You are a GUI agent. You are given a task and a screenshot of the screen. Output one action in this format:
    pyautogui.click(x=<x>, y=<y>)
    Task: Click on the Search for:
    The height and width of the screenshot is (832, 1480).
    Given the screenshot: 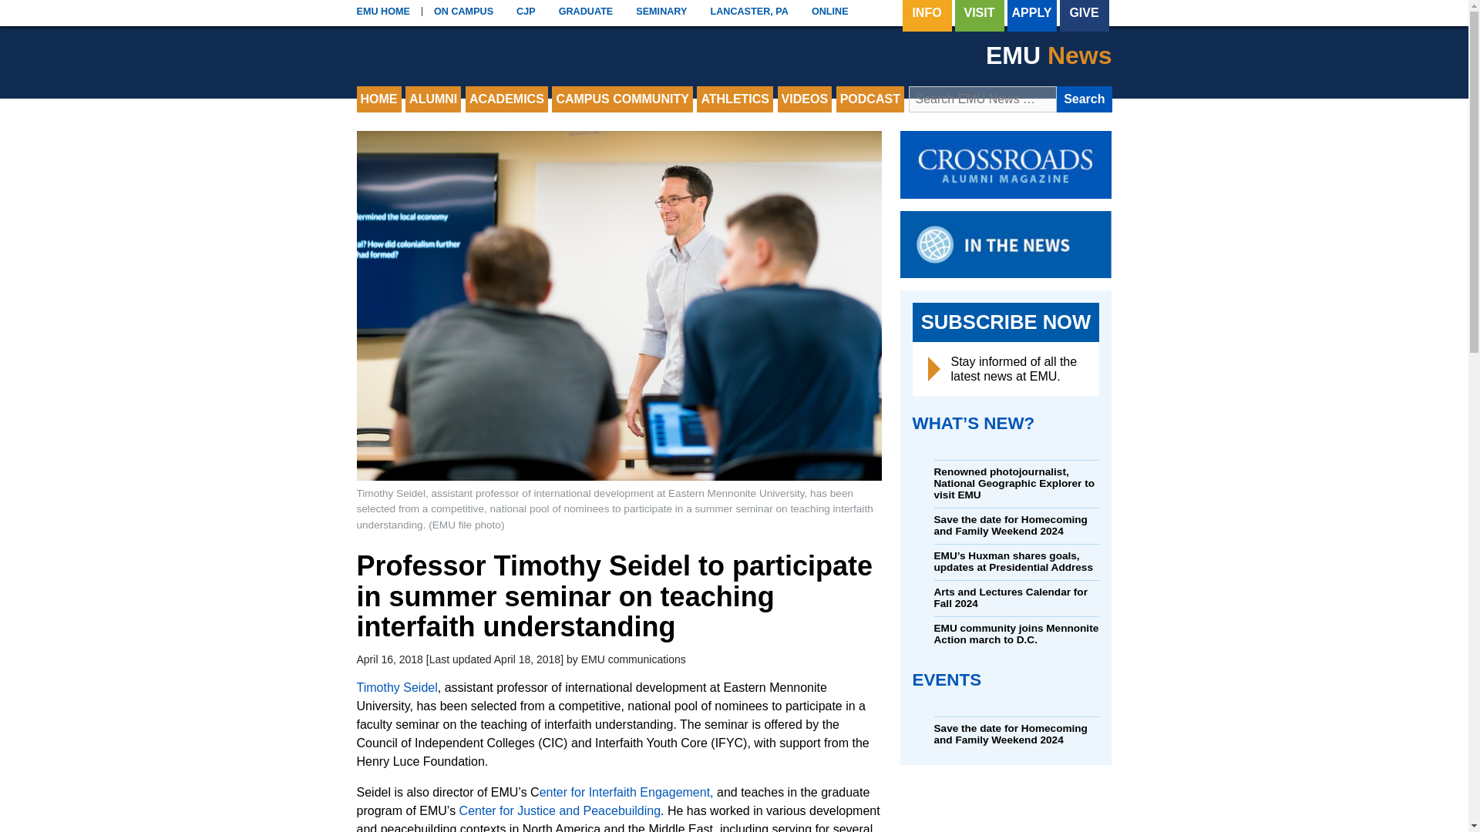 What is the action you would take?
    pyautogui.click(x=982, y=99)
    